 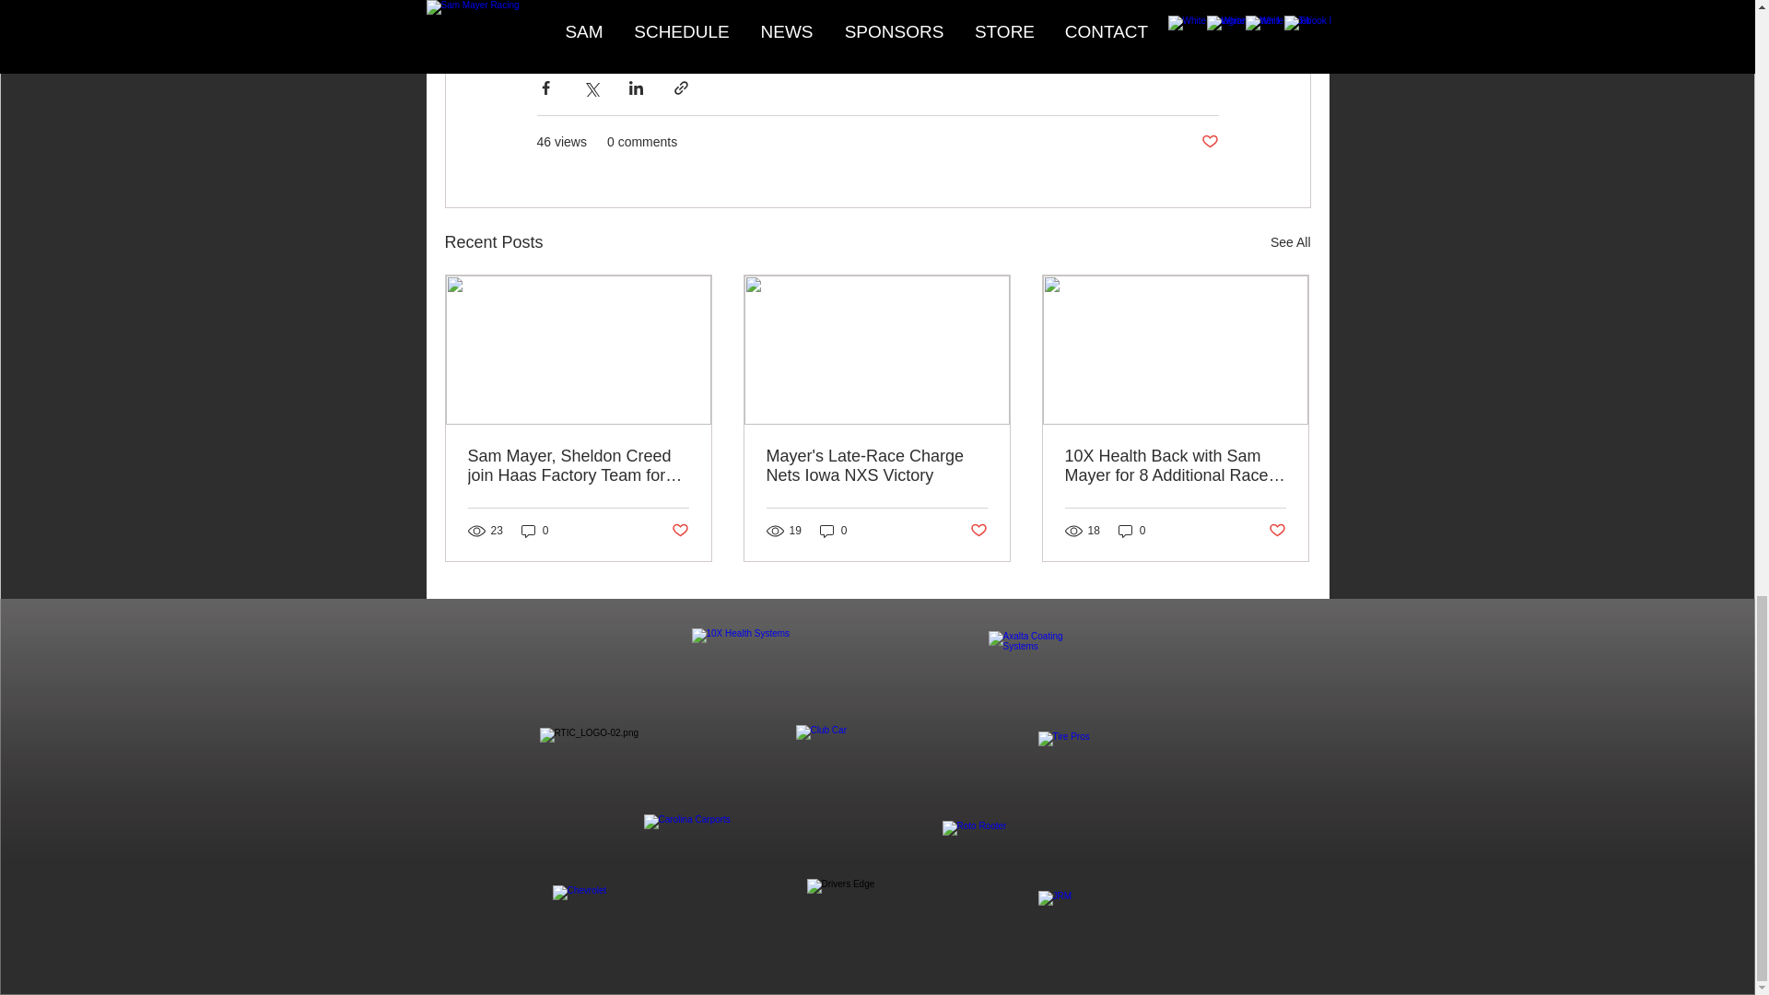 I want to click on 0, so click(x=1131, y=531).